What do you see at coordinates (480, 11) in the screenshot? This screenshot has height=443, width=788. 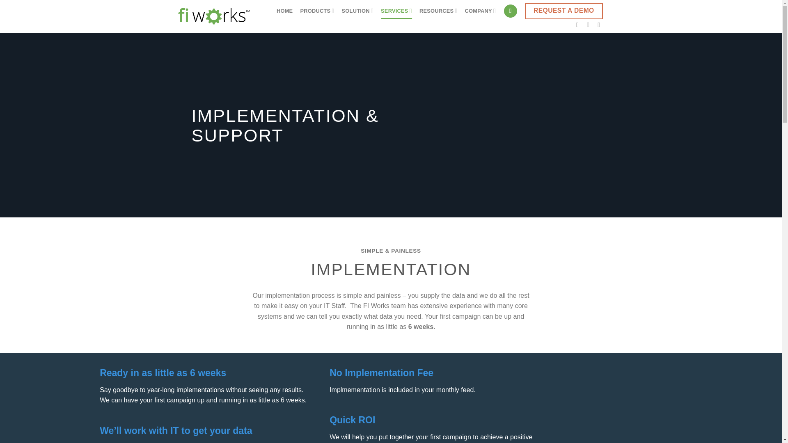 I see `COMPANY` at bounding box center [480, 11].